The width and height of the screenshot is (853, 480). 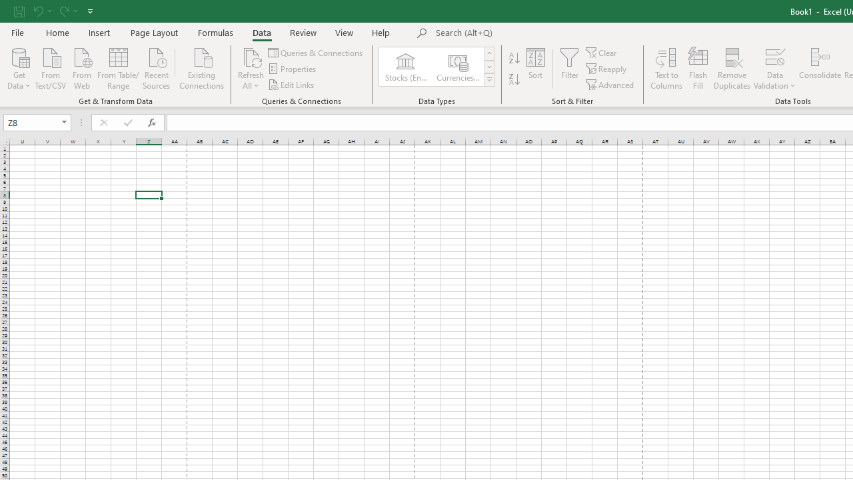 I want to click on Edit Links, so click(x=292, y=84).